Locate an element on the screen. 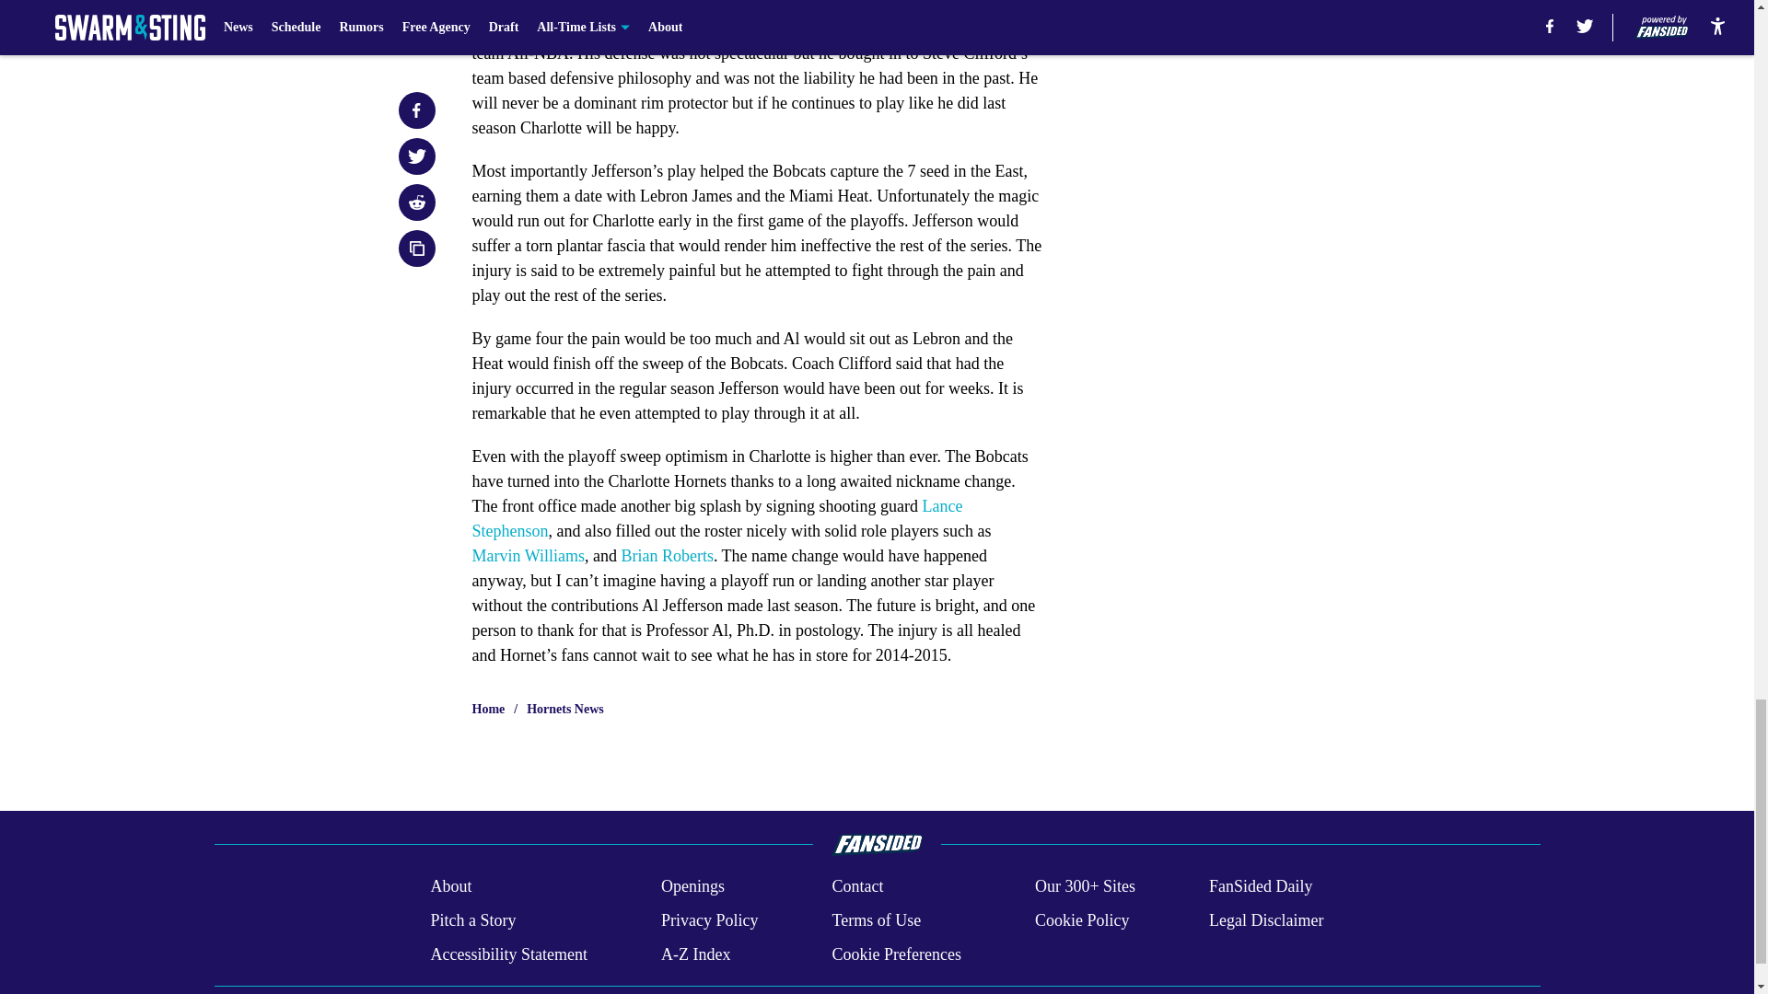  Hornets News is located at coordinates (565, 709).